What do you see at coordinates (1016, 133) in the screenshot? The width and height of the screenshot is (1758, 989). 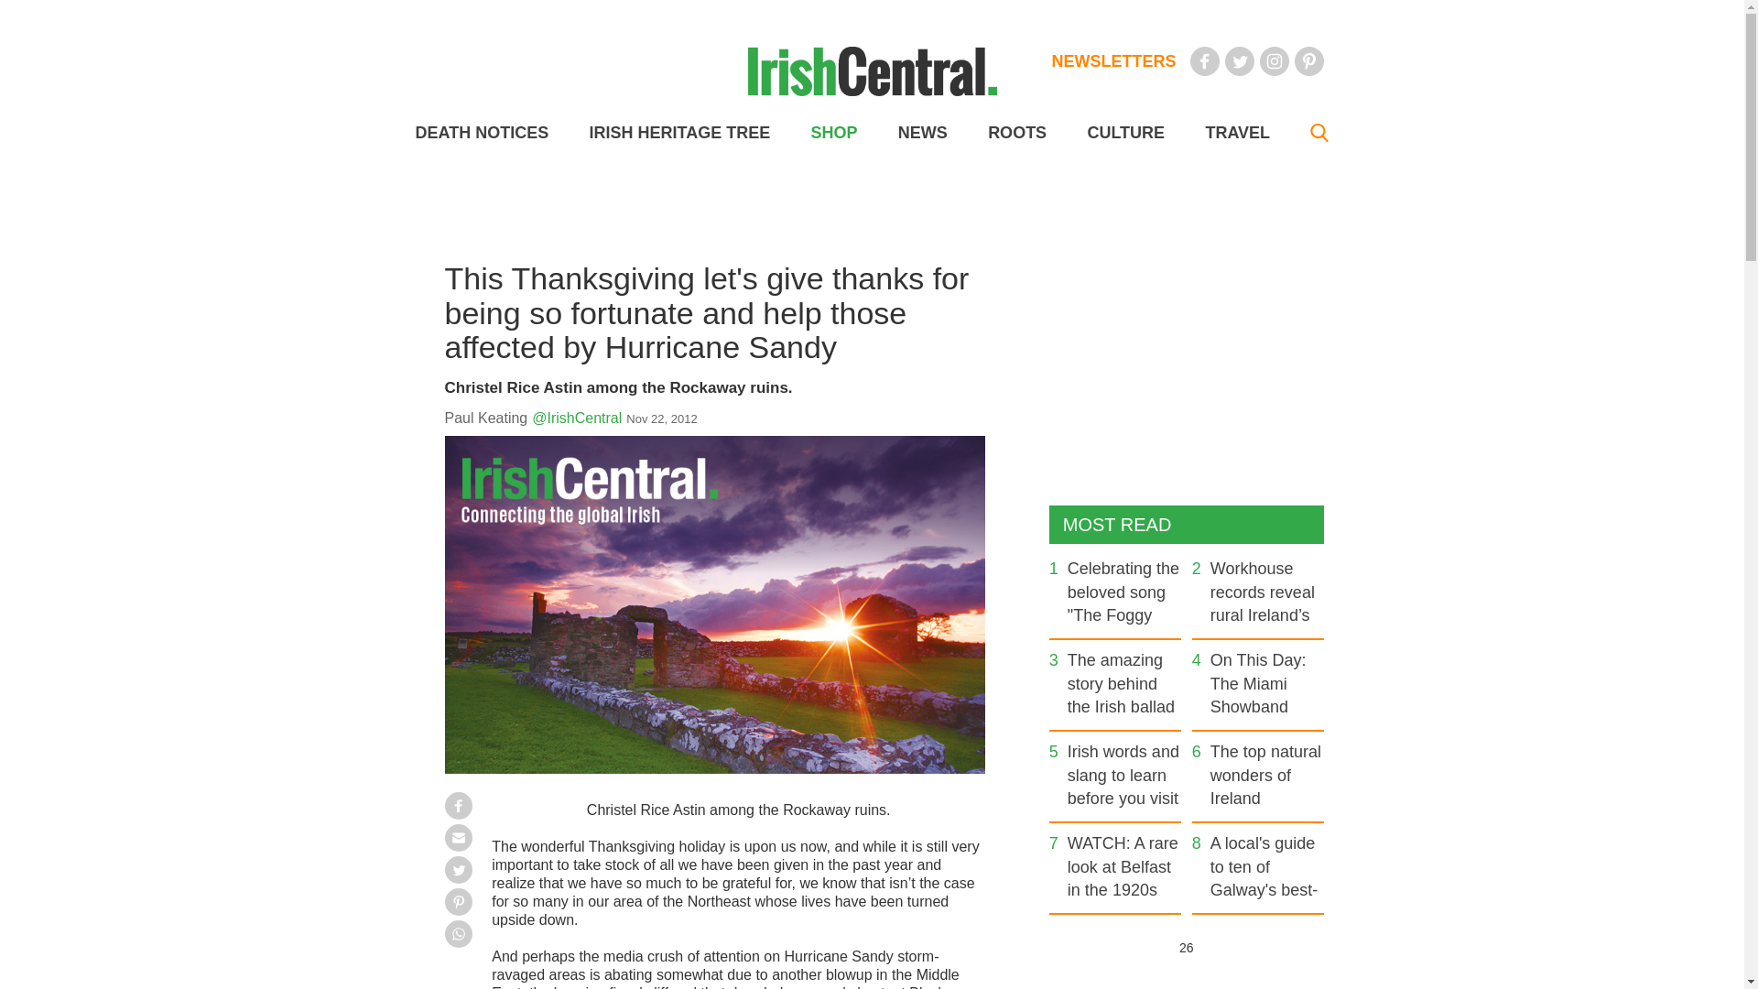 I see `ROOTS` at bounding box center [1016, 133].